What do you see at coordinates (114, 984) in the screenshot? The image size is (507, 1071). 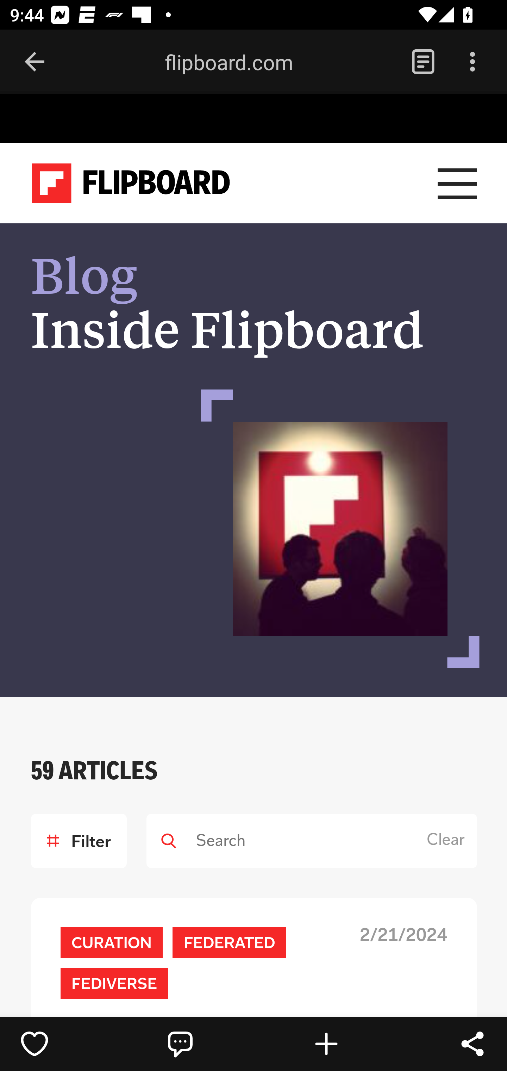 I see `FEDIVERSE` at bounding box center [114, 984].